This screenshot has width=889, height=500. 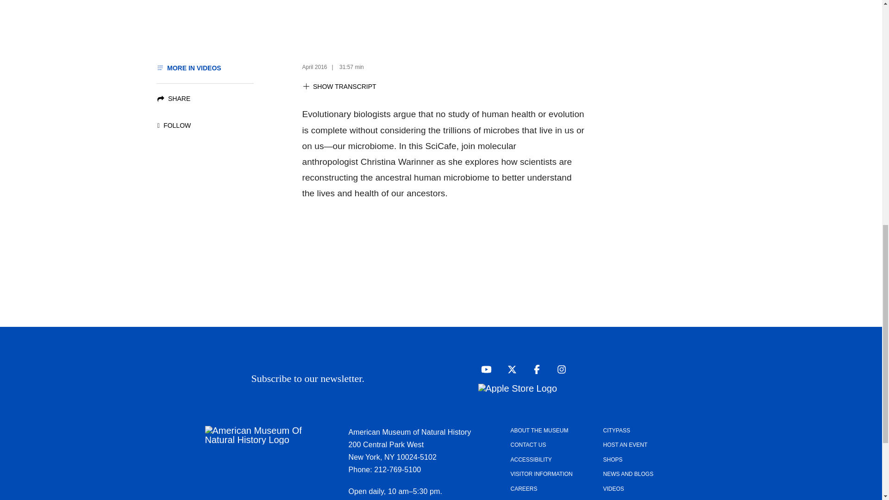 I want to click on Instagram Profile, so click(x=558, y=369).